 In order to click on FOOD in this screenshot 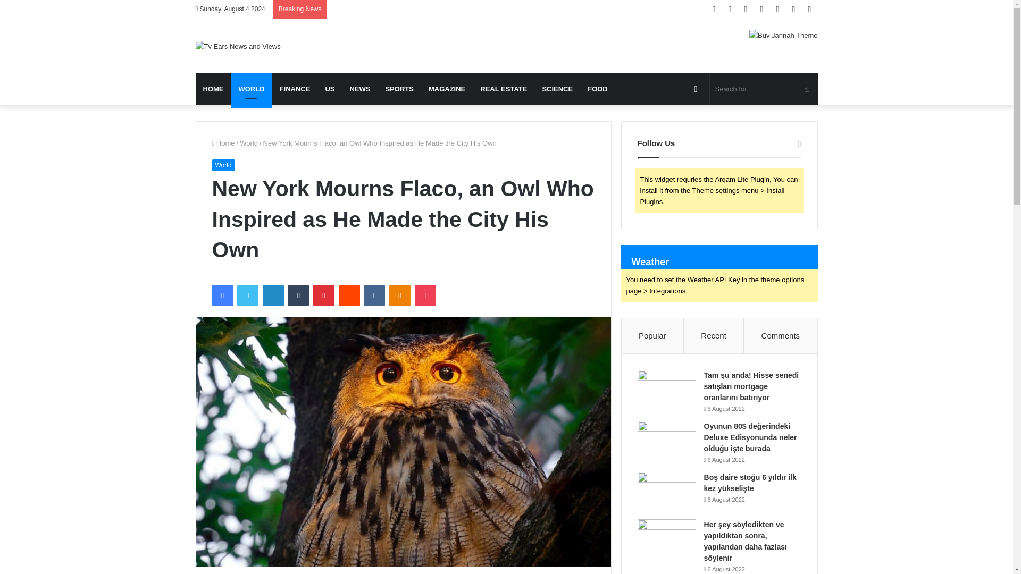, I will do `click(598, 89)`.